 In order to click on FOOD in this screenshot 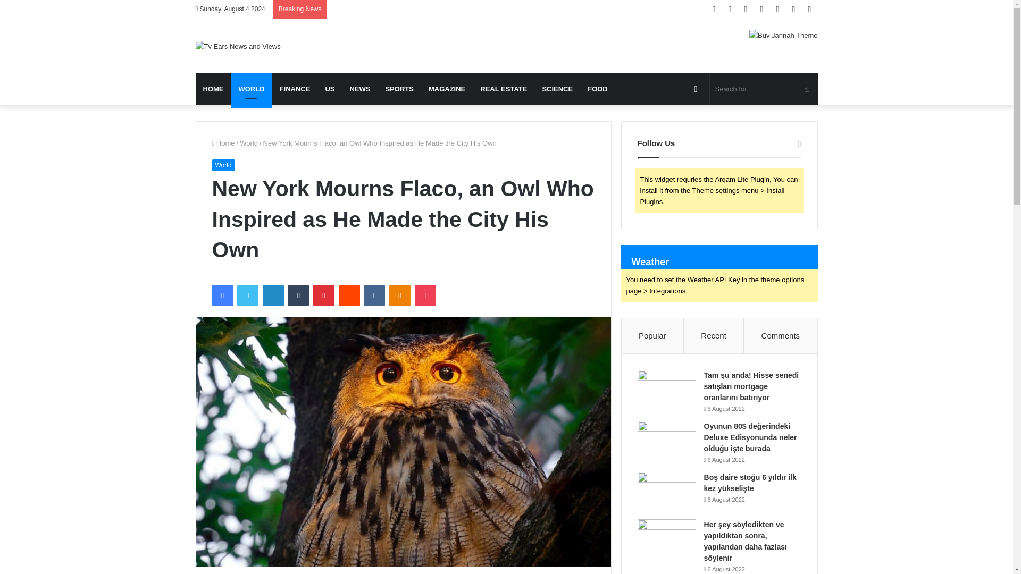, I will do `click(598, 89)`.